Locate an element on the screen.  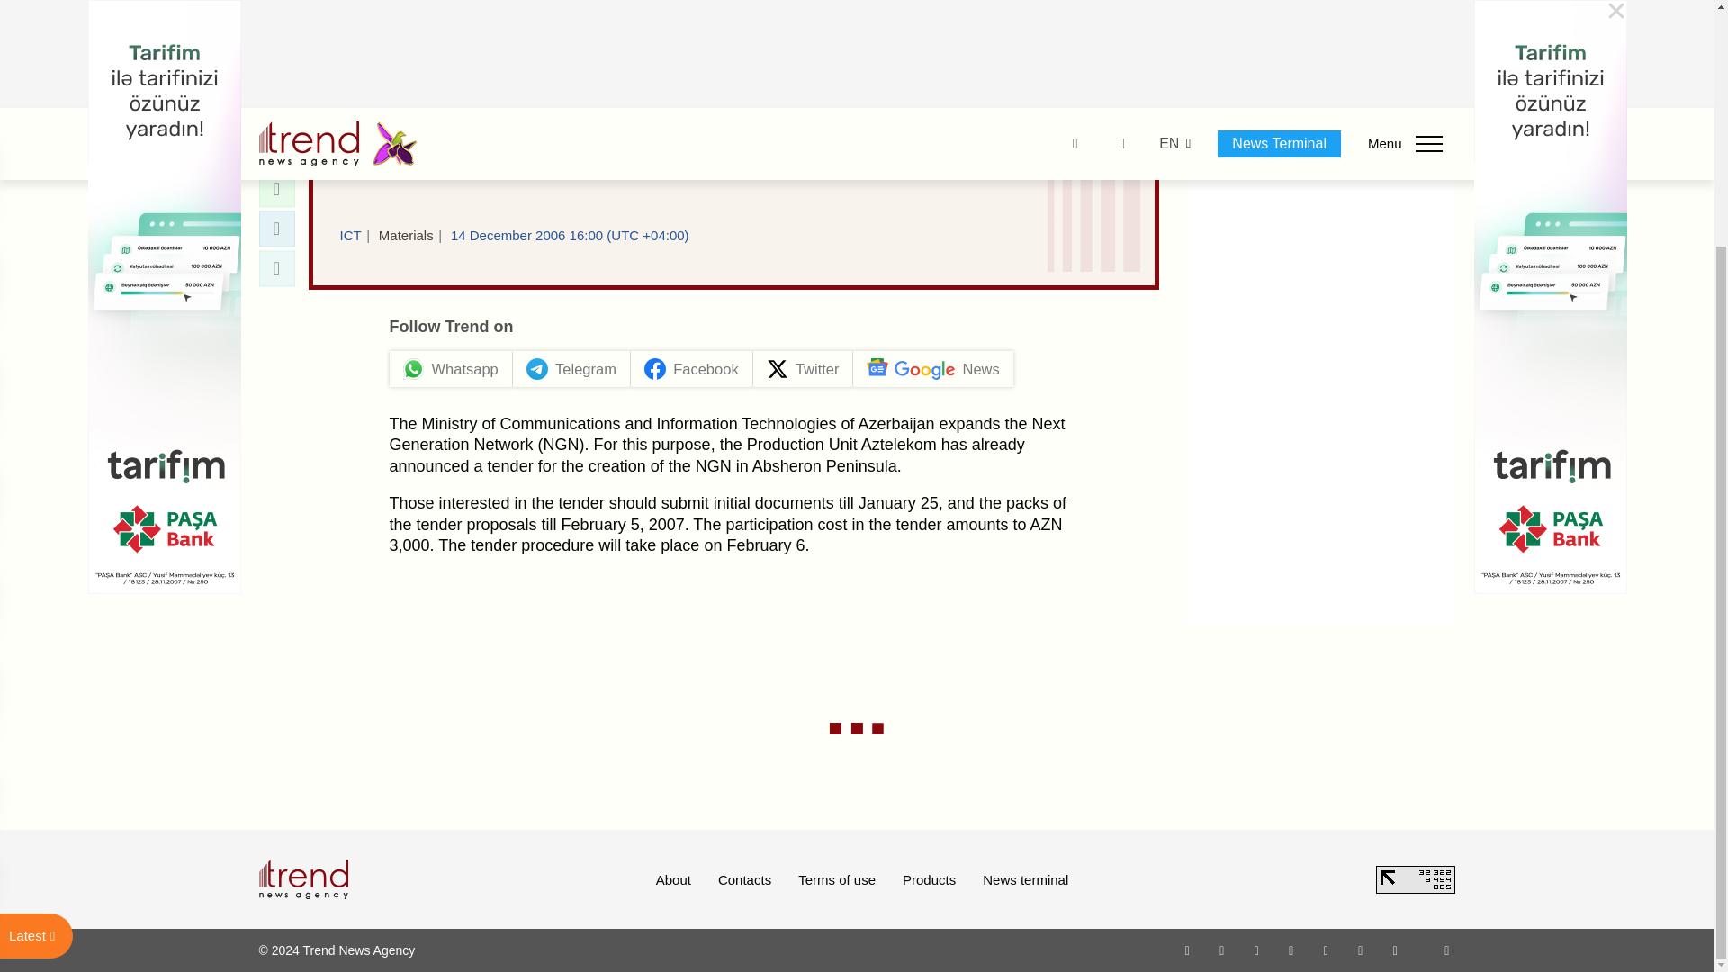
LinkedIn is located at coordinates (1361, 949).